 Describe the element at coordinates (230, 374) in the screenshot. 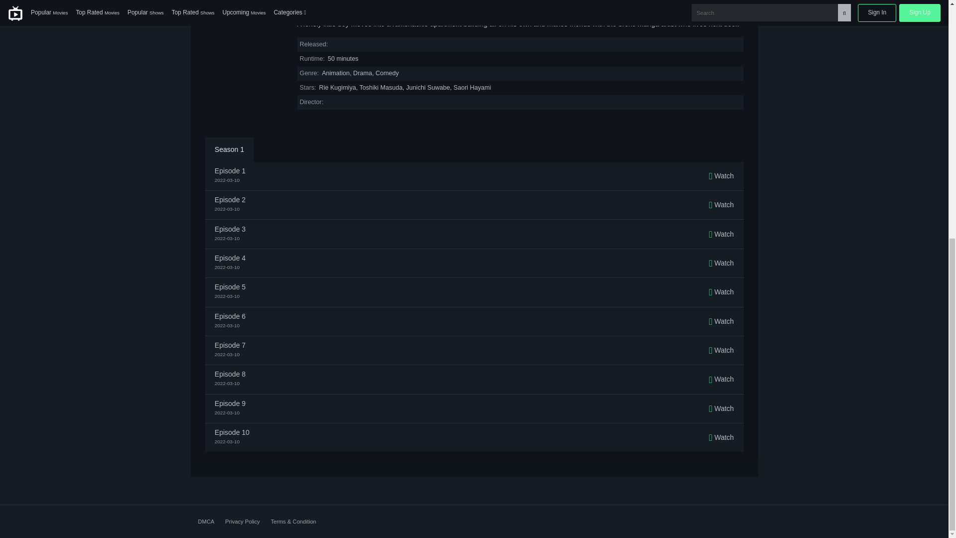

I see `Episode 8` at that location.